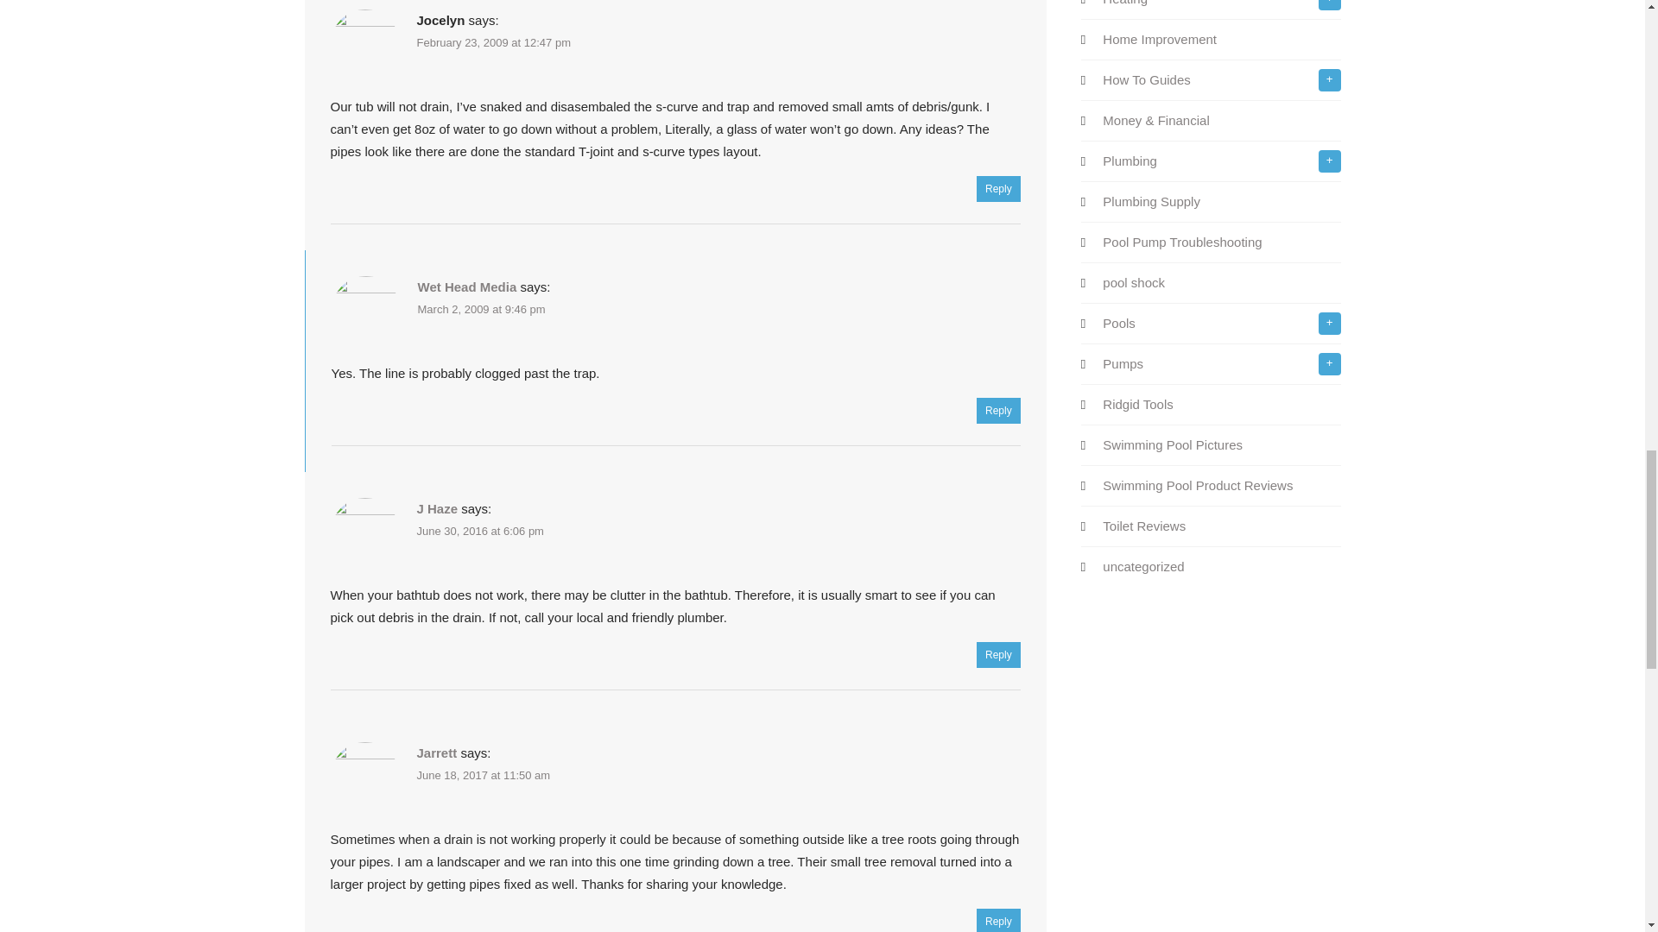 Image resolution: width=1658 pixels, height=932 pixels. I want to click on Reply, so click(998, 189).